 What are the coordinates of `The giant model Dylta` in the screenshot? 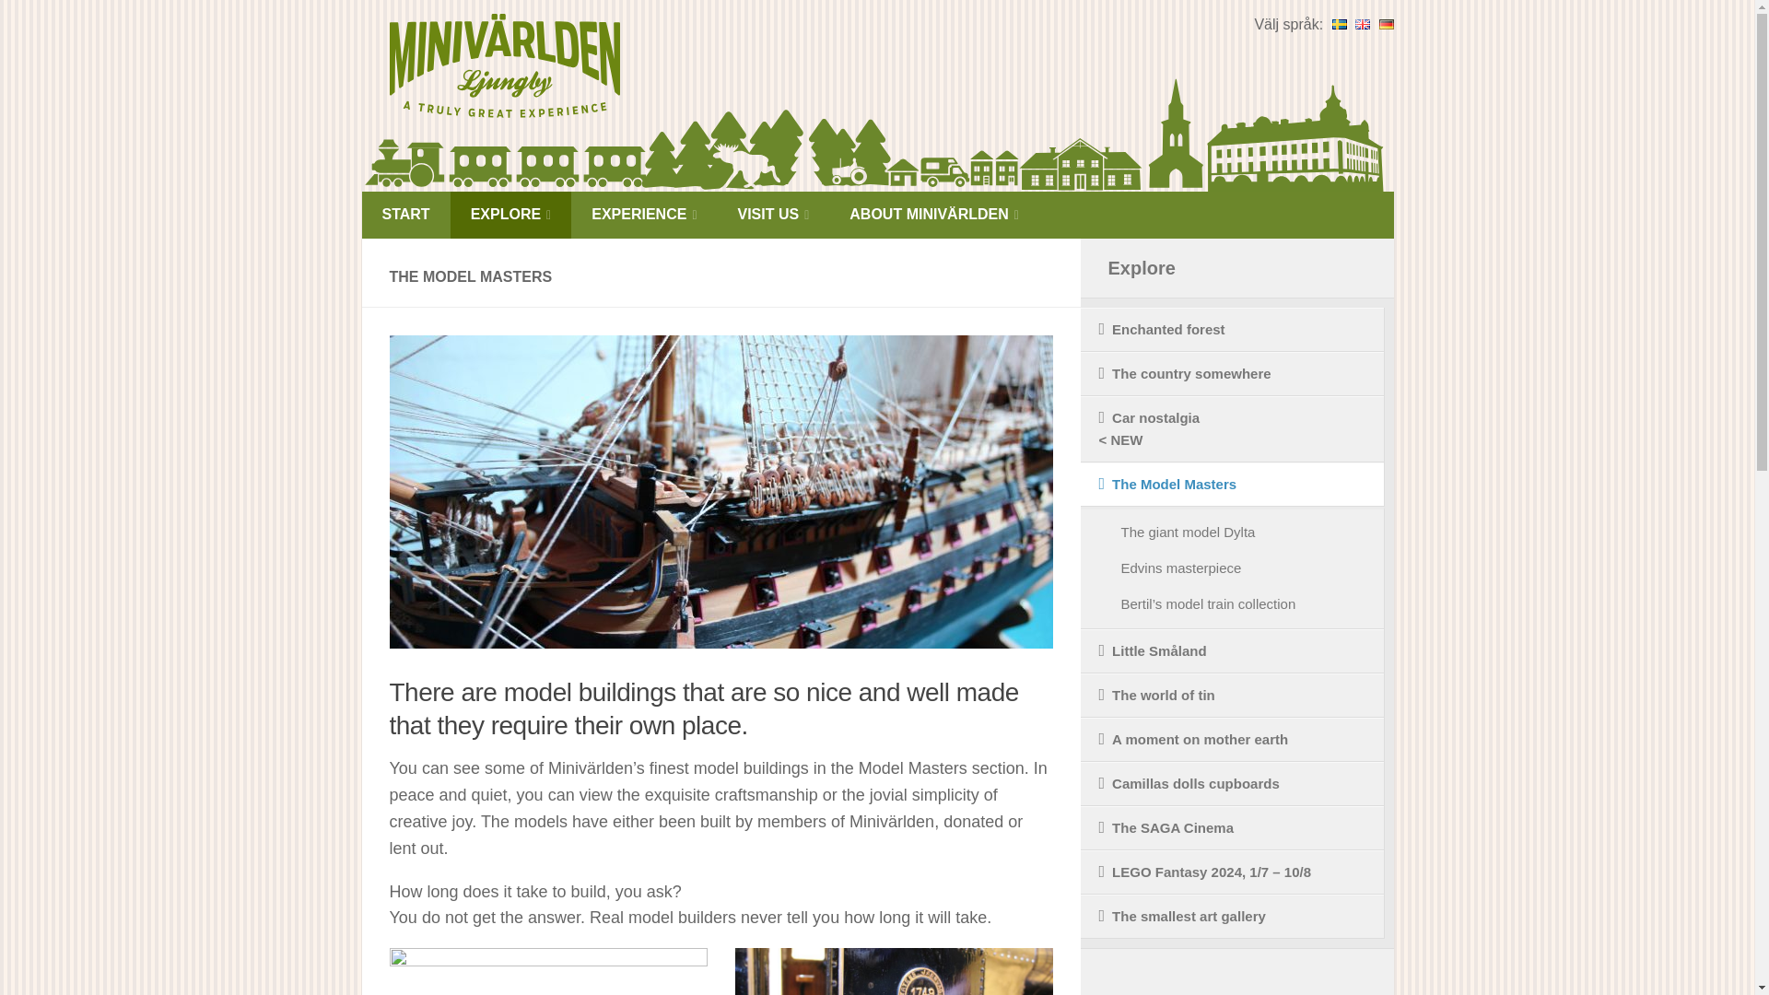 It's located at (547, 971).